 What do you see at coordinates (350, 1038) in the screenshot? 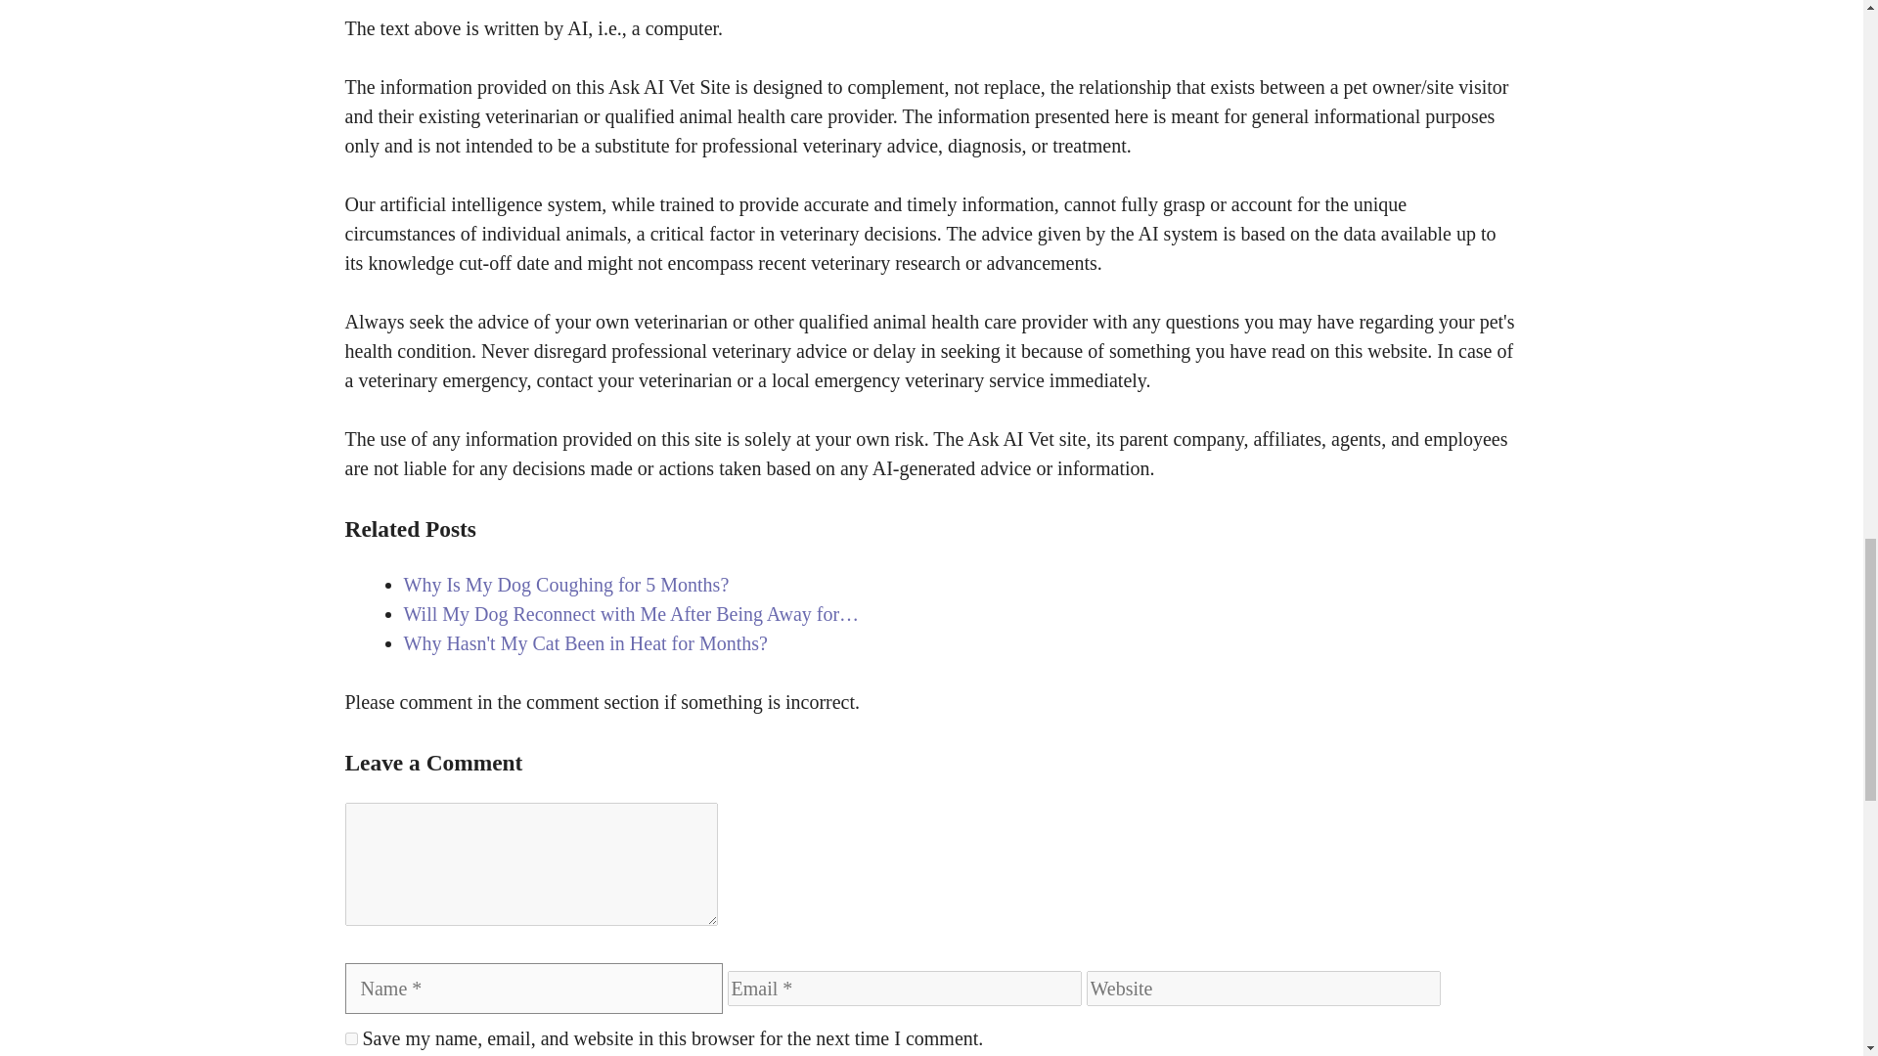
I see `yes` at bounding box center [350, 1038].